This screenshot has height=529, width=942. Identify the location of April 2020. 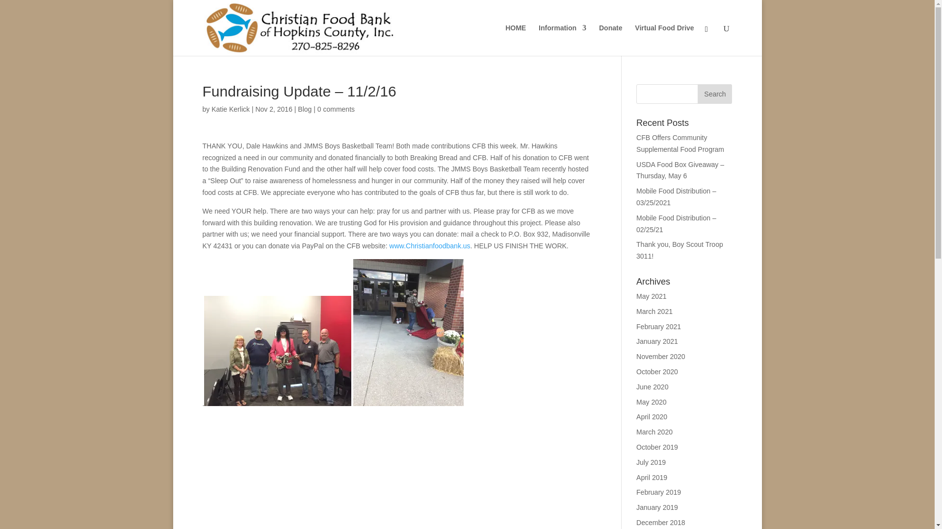
(652, 416).